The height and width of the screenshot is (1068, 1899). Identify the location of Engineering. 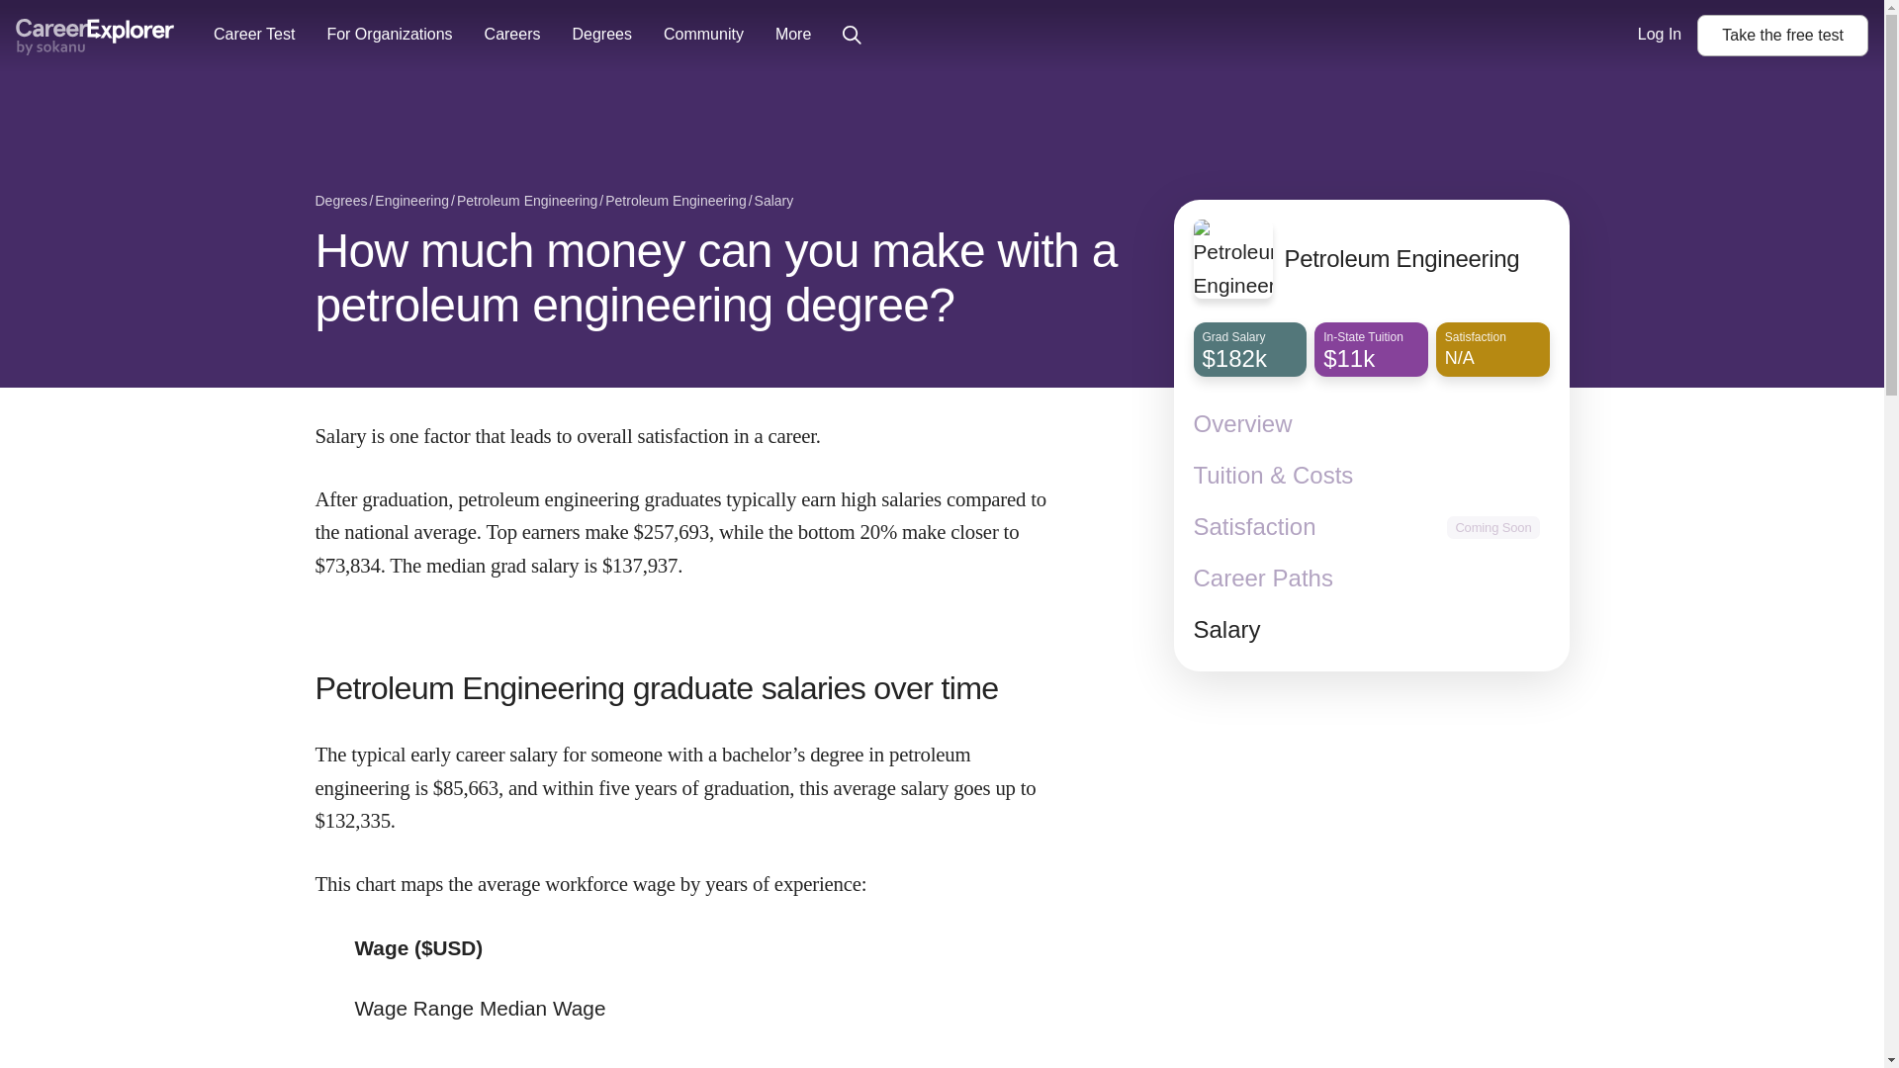
(411, 202).